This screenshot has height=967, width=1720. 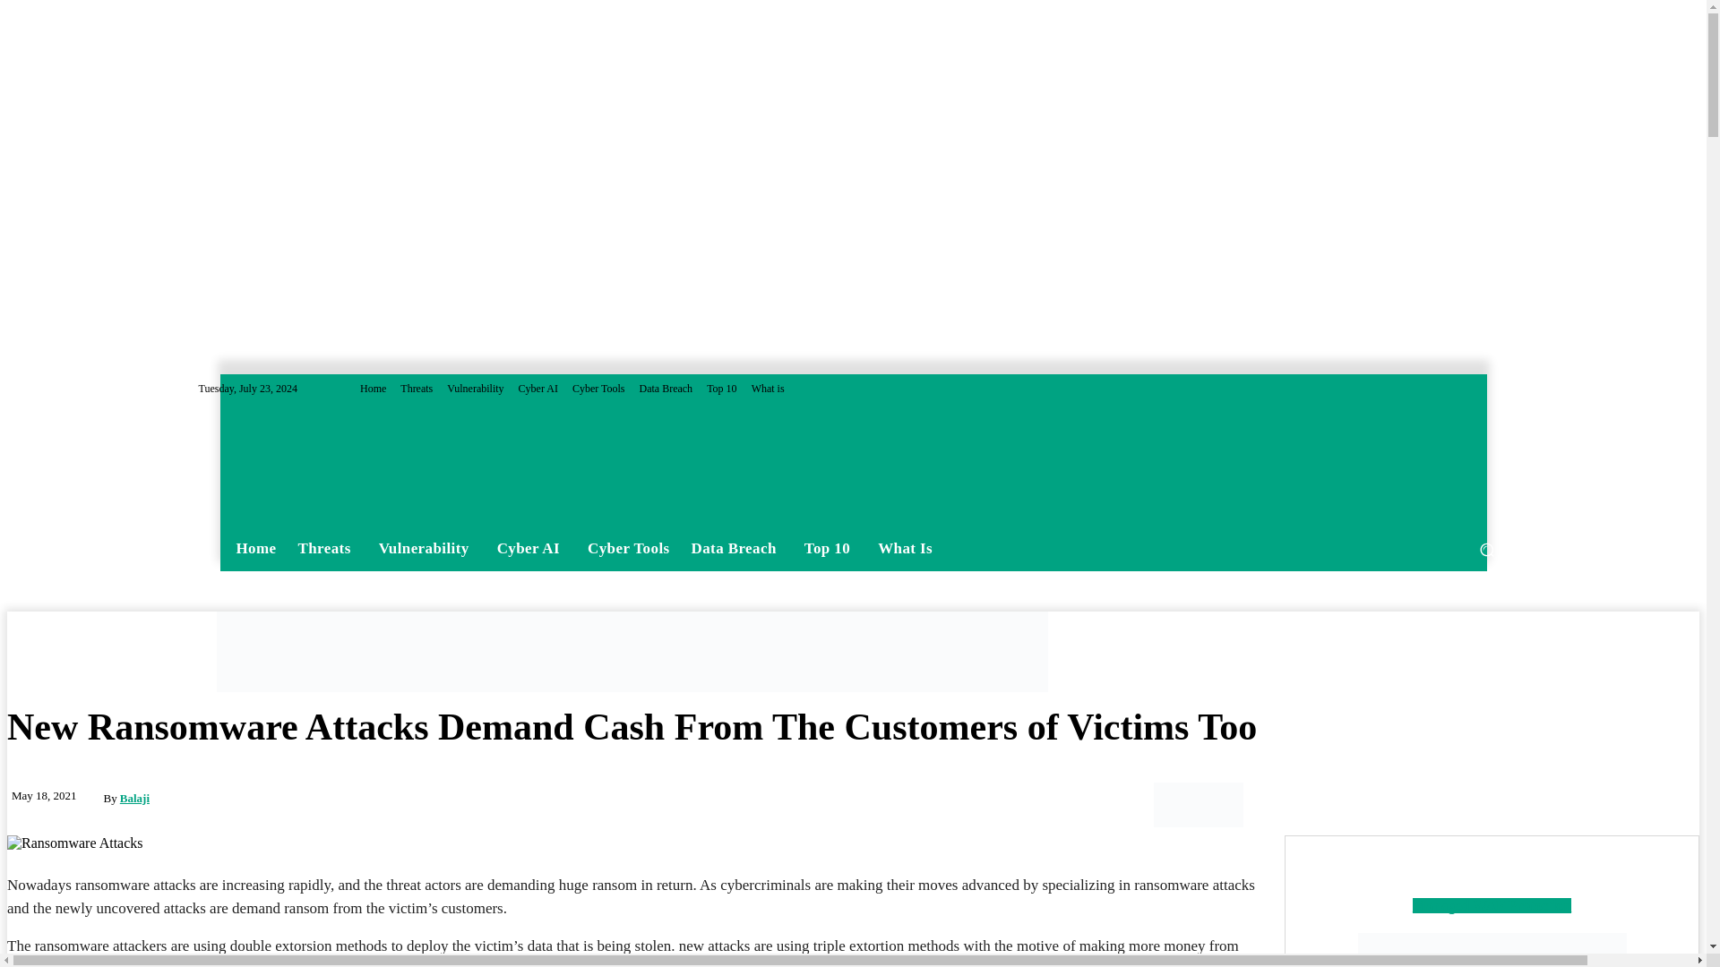 What do you see at coordinates (327, 549) in the screenshot?
I see `Threats` at bounding box center [327, 549].